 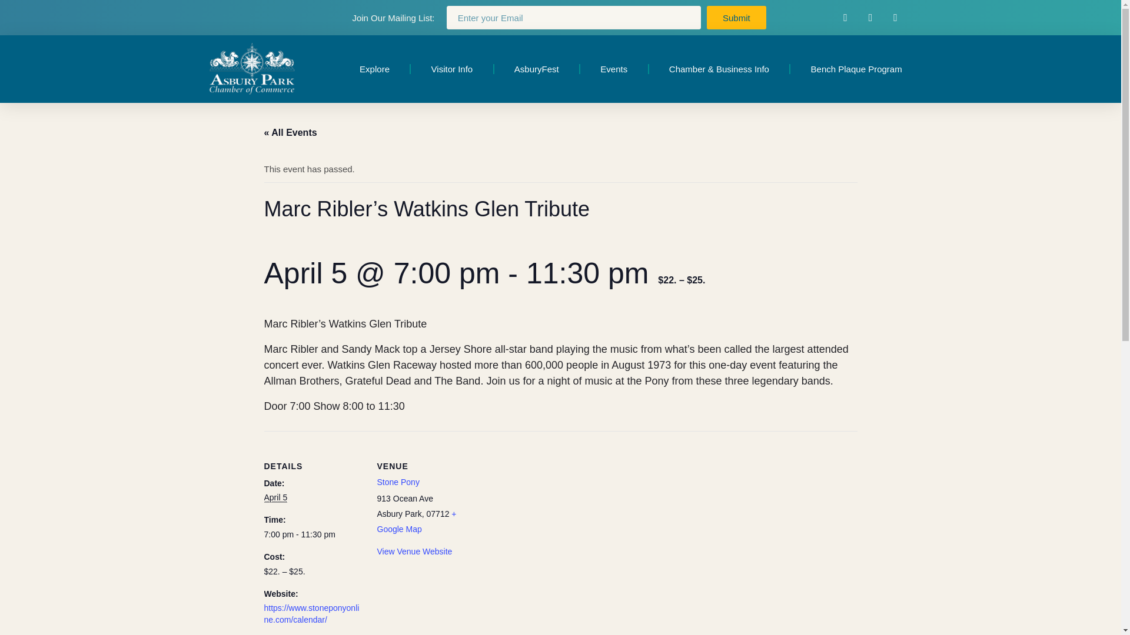 What do you see at coordinates (416, 522) in the screenshot?
I see `Click to view a Google Map` at bounding box center [416, 522].